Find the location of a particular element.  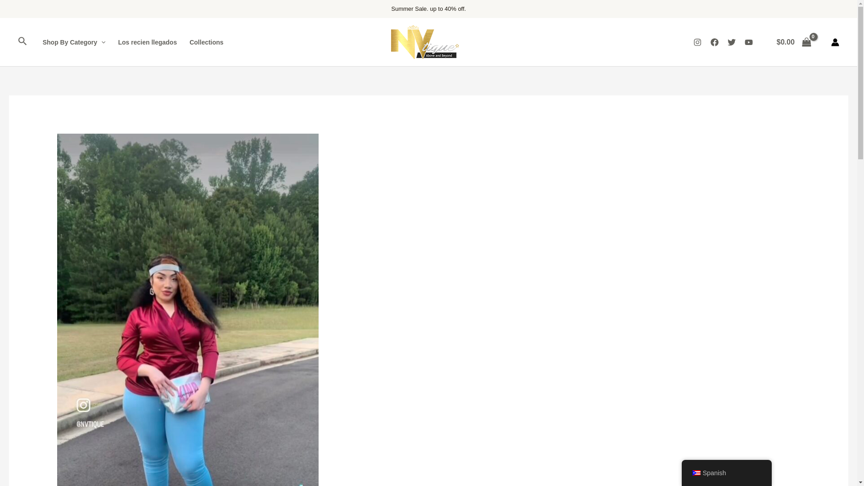

Shop By Category is located at coordinates (74, 42).